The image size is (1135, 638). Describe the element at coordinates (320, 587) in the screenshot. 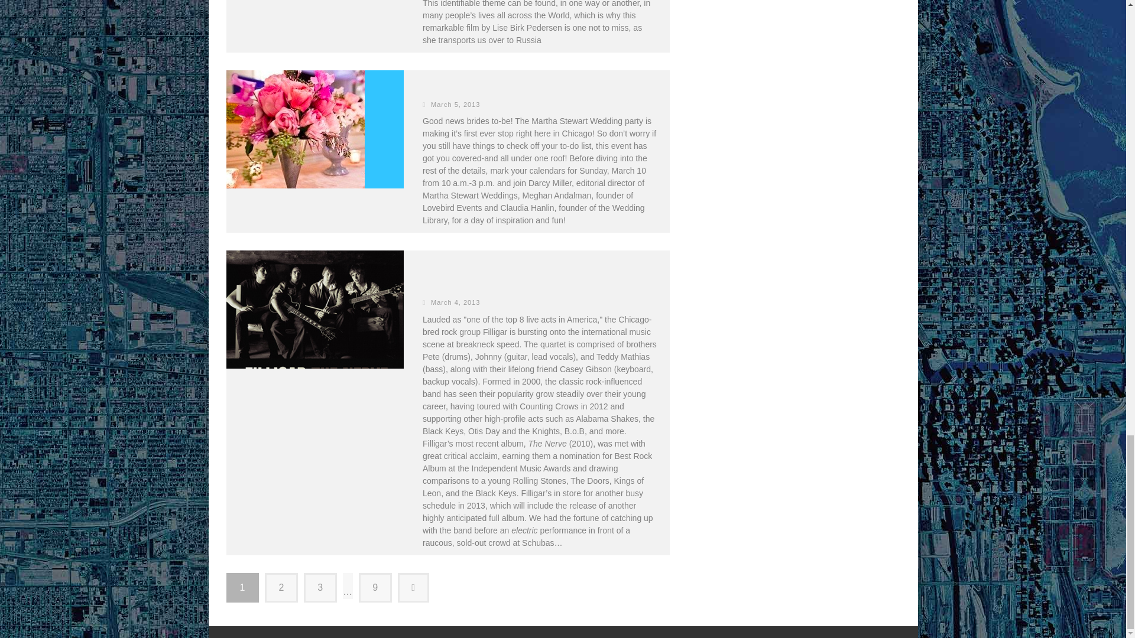

I see `3` at that location.